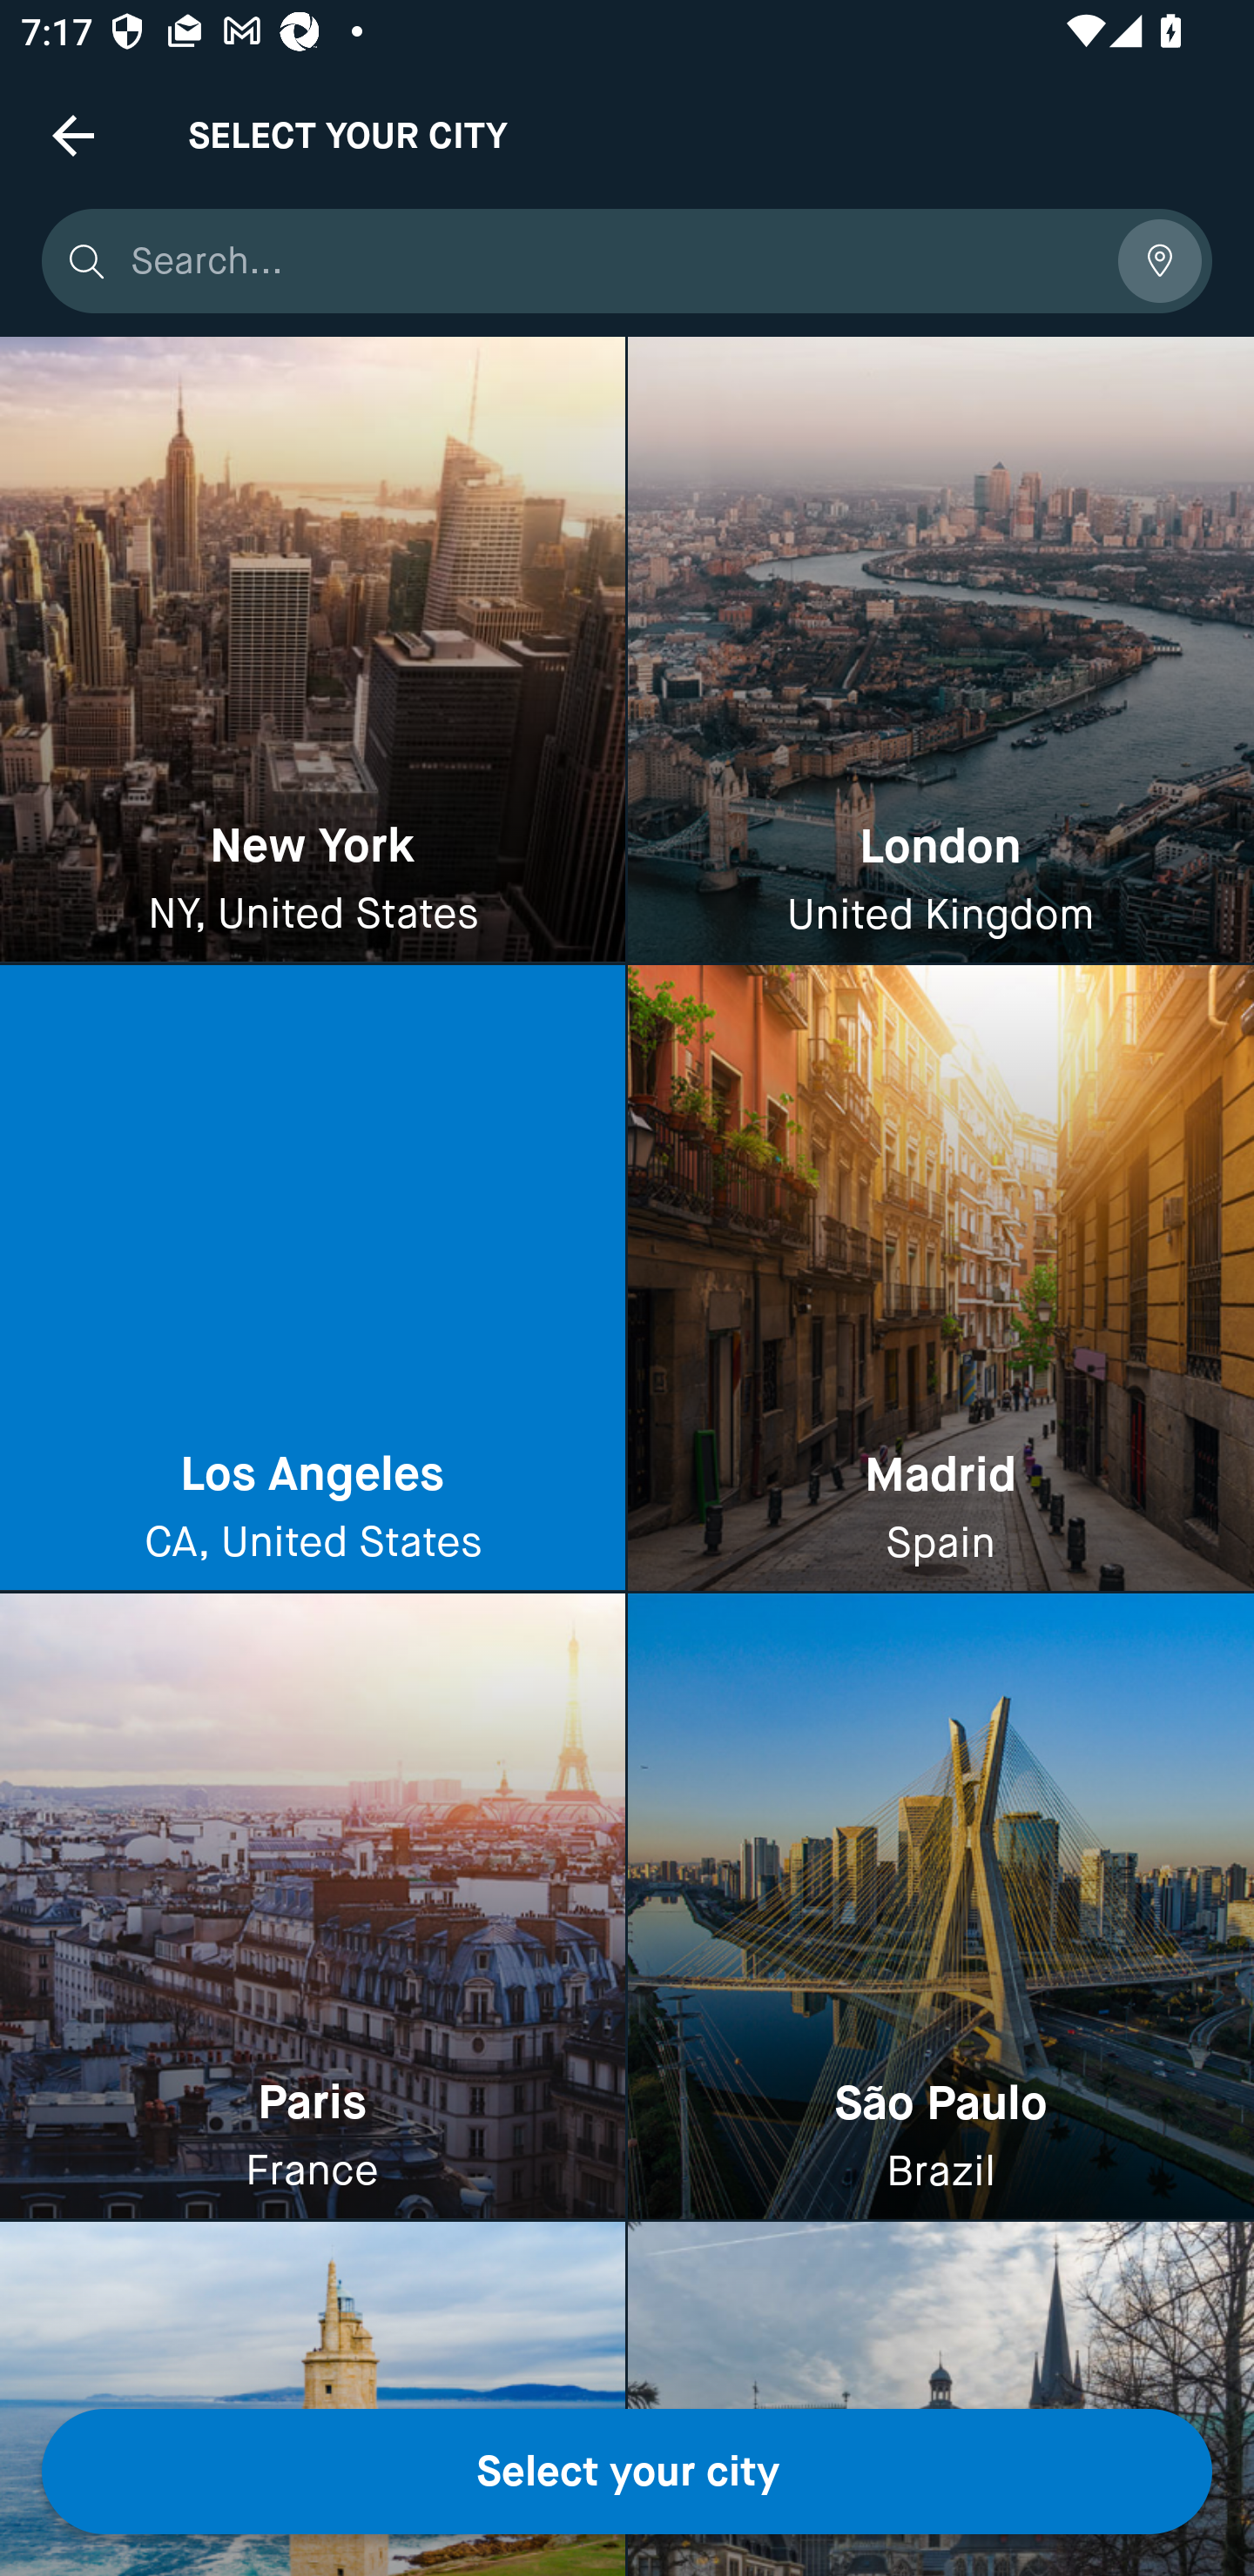 Image resolution: width=1254 pixels, height=2576 pixels. What do you see at coordinates (627, 2472) in the screenshot?
I see `Select your city` at bounding box center [627, 2472].